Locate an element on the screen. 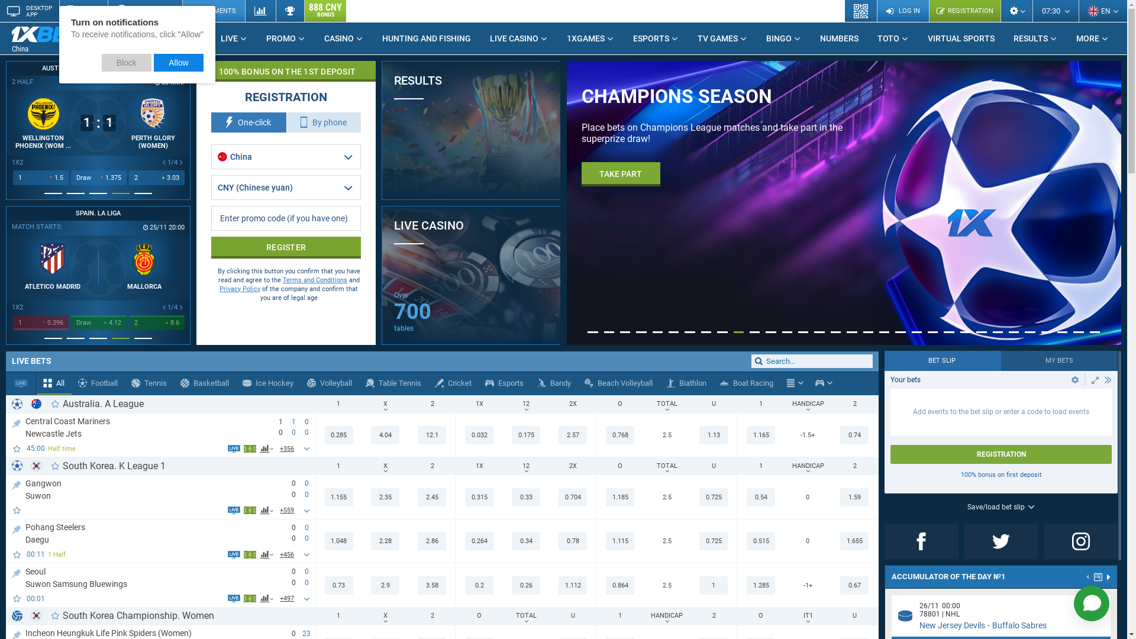 Image resolution: width=1136 pixels, height=639 pixels. Esports menu is located at coordinates (824, 383).